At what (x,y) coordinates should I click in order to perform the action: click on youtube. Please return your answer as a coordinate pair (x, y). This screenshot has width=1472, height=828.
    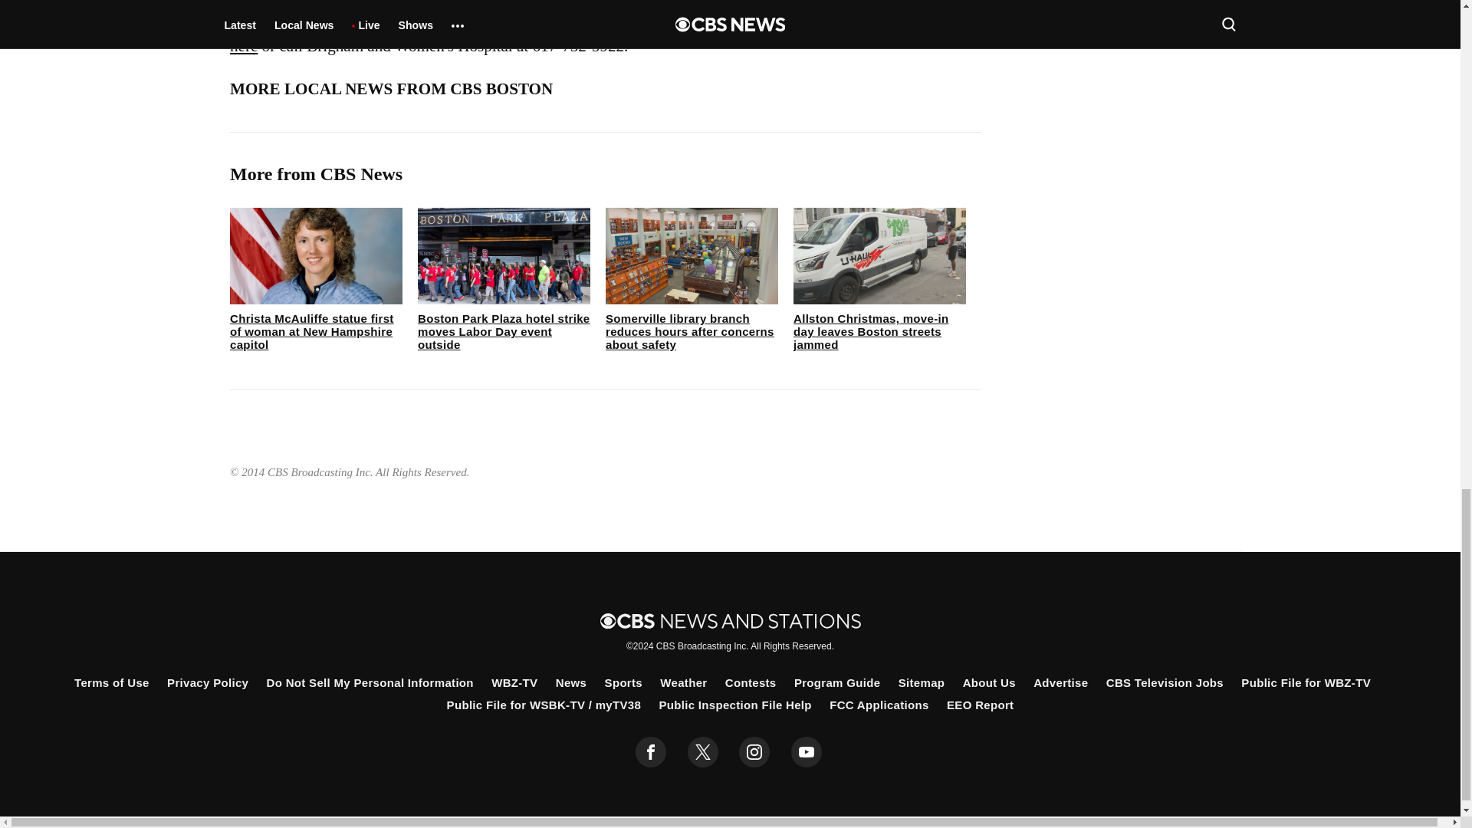
    Looking at the image, I should click on (807, 752).